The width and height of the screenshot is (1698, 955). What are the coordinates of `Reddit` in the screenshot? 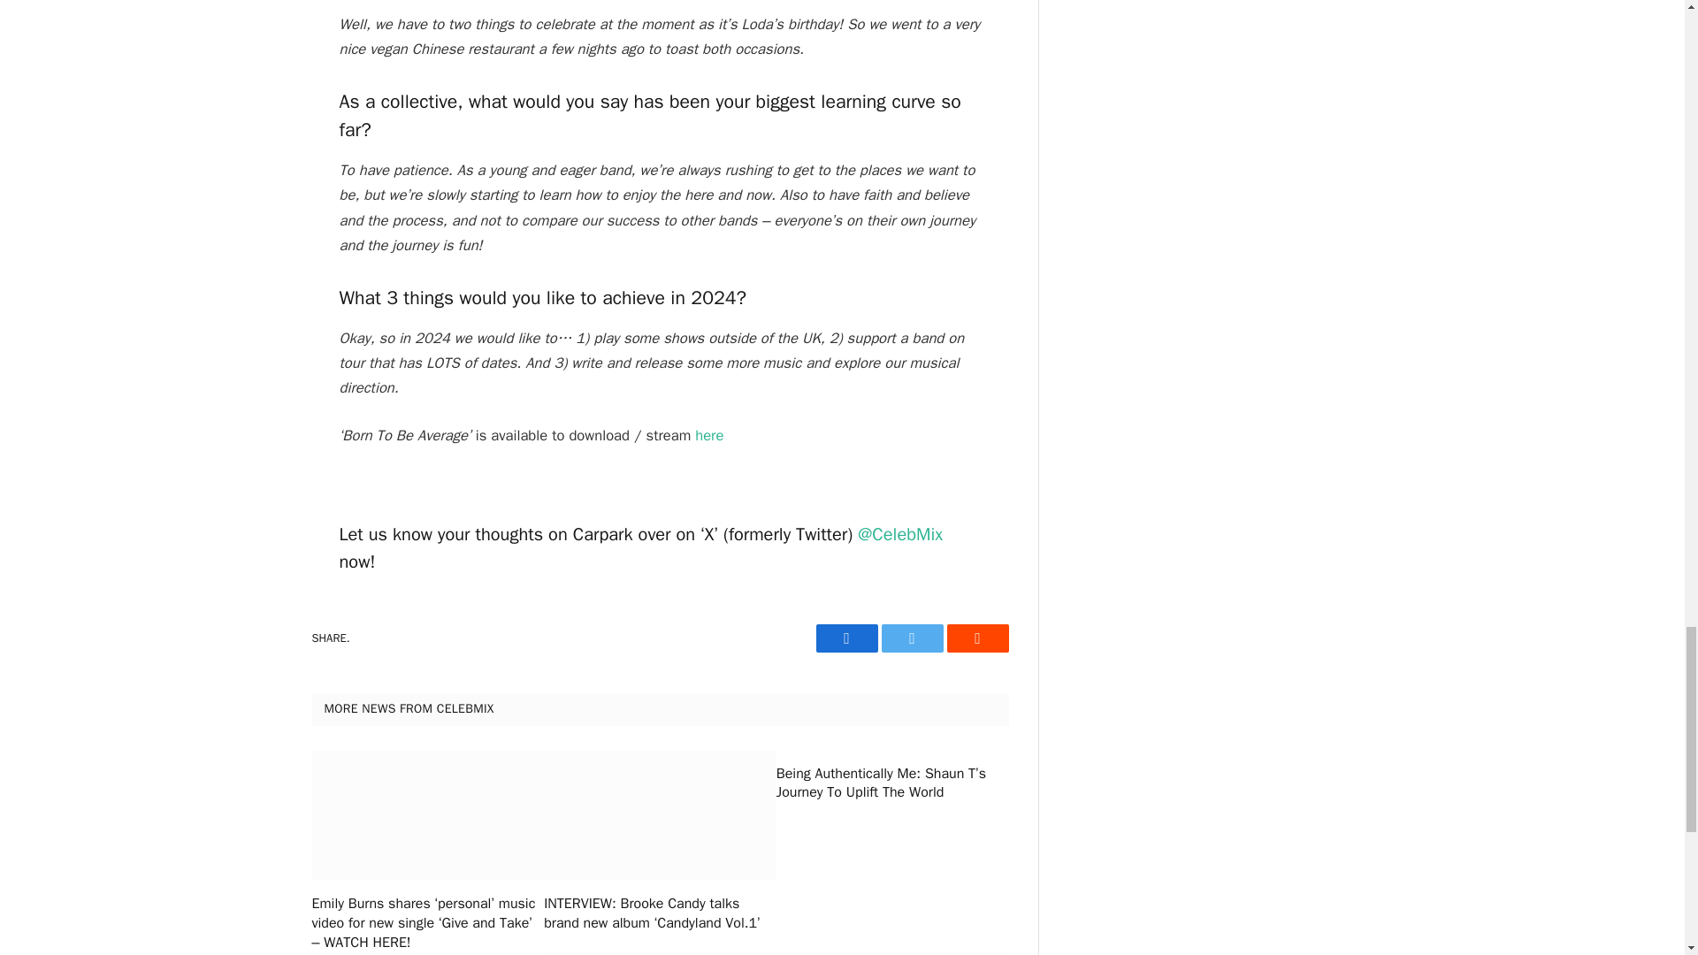 It's located at (976, 638).